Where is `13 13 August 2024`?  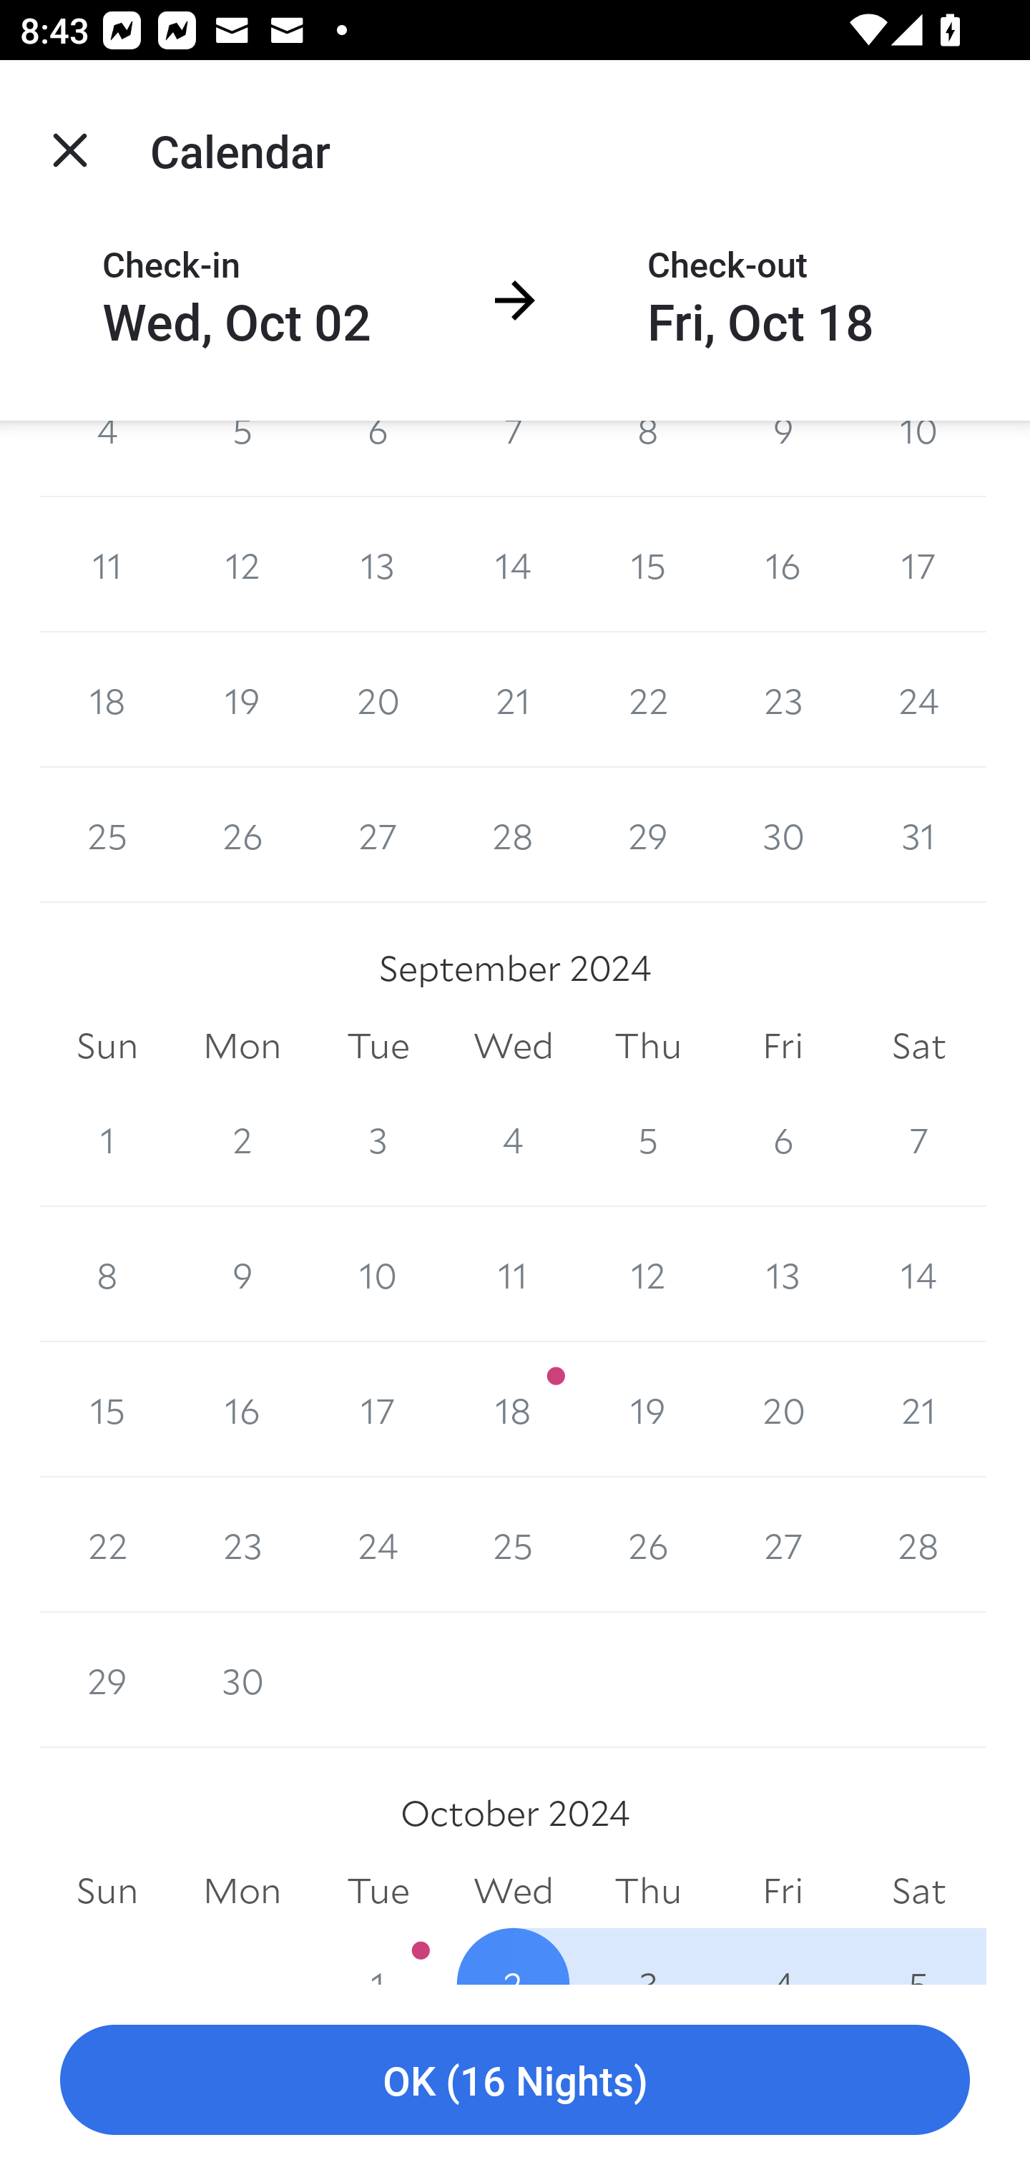
13 13 August 2024 is located at coordinates (378, 565).